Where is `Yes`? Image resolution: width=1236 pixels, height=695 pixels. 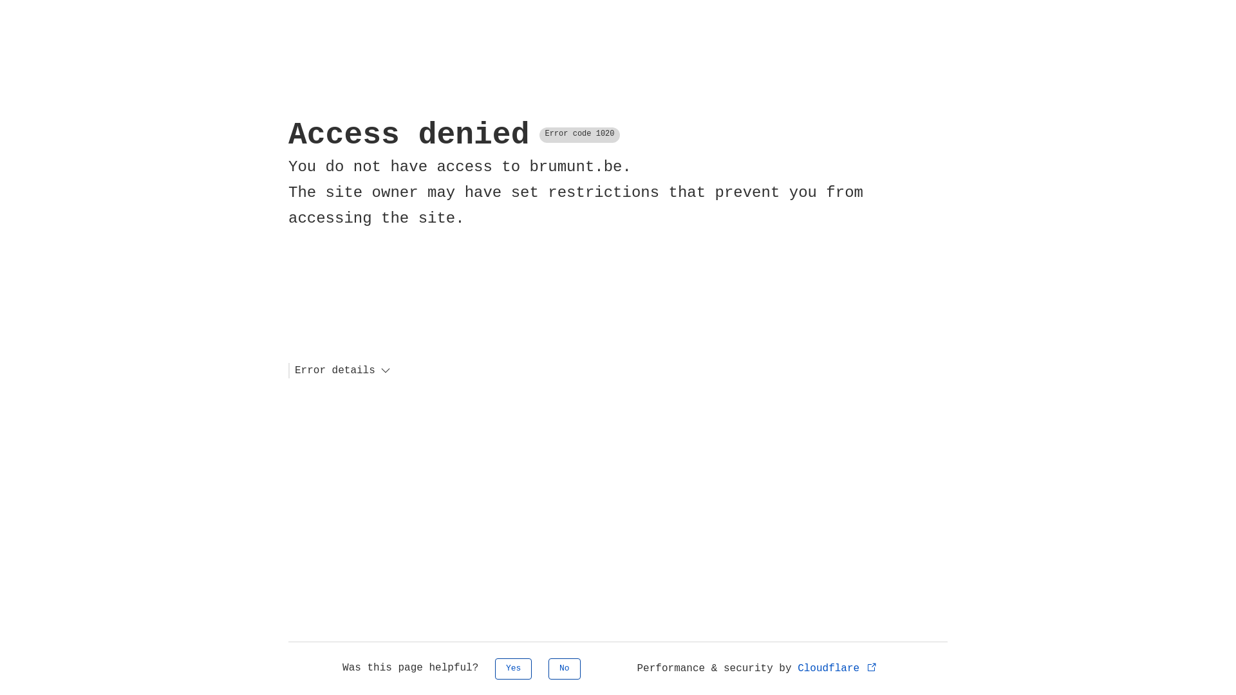 Yes is located at coordinates (514, 669).